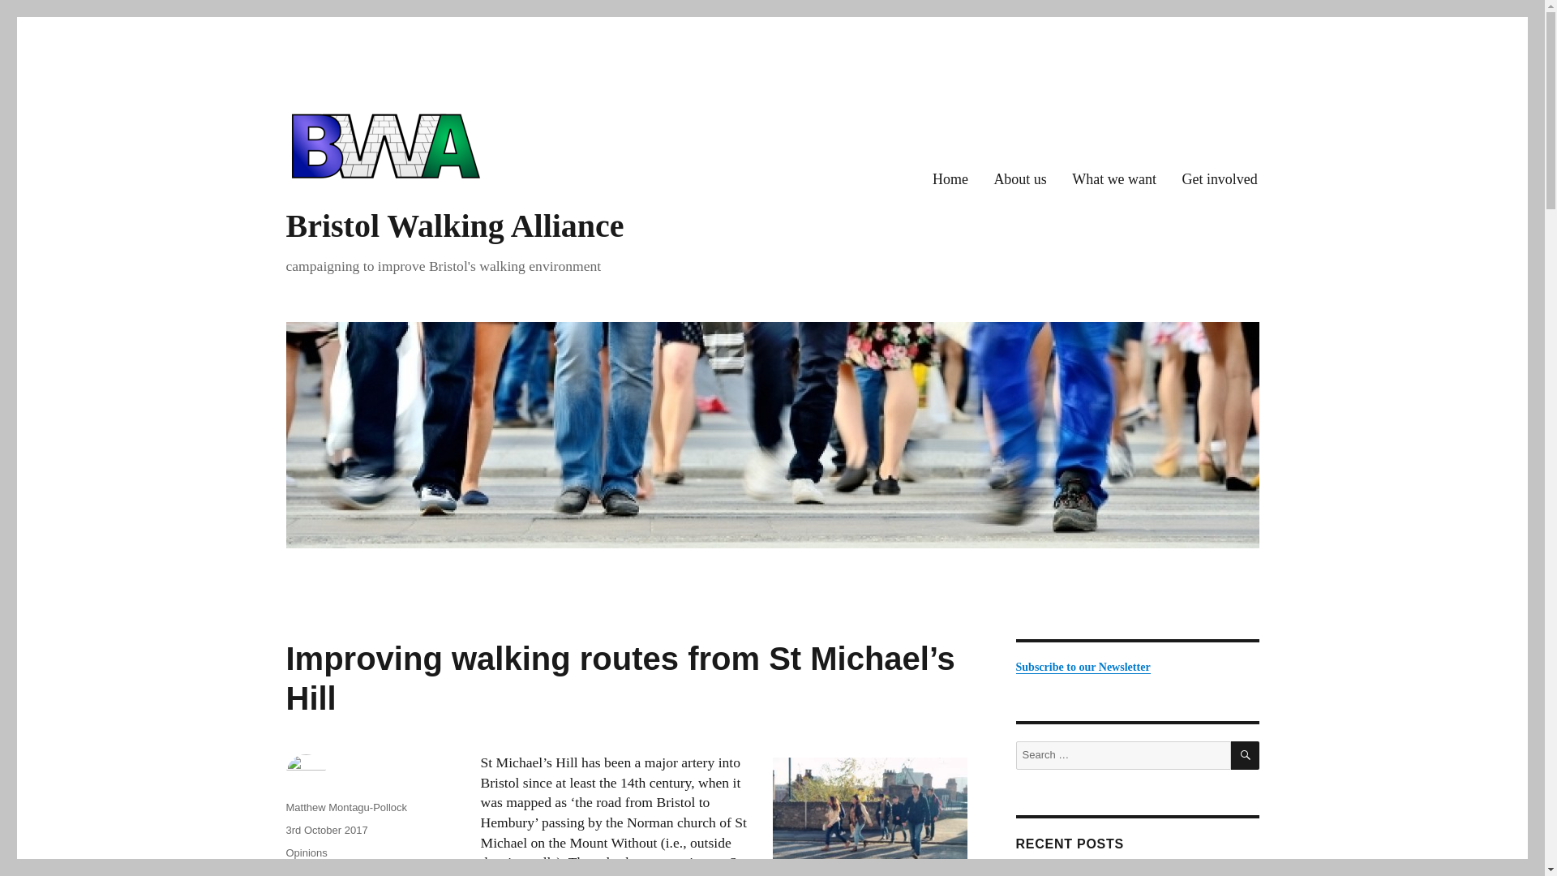  I want to click on Subscribe to our Newsletter, so click(1082, 667).